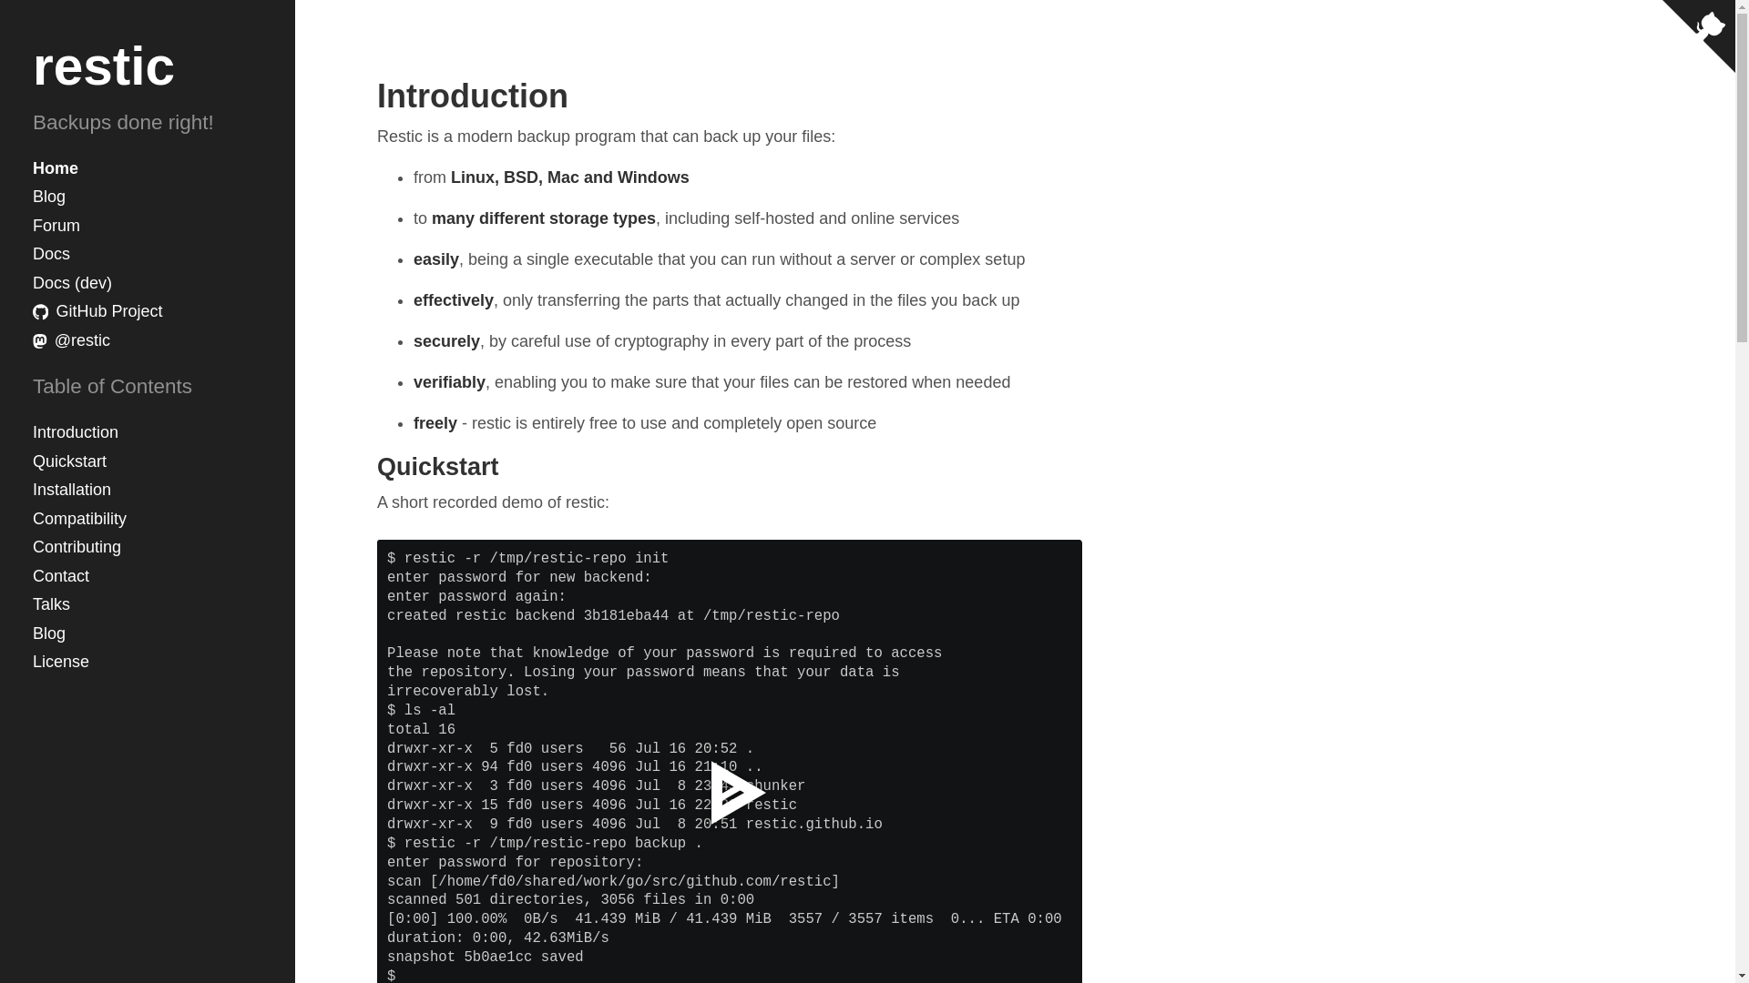 Image resolution: width=1749 pixels, height=983 pixels. Describe the element at coordinates (148, 548) in the screenshot. I see `Contributing` at that location.